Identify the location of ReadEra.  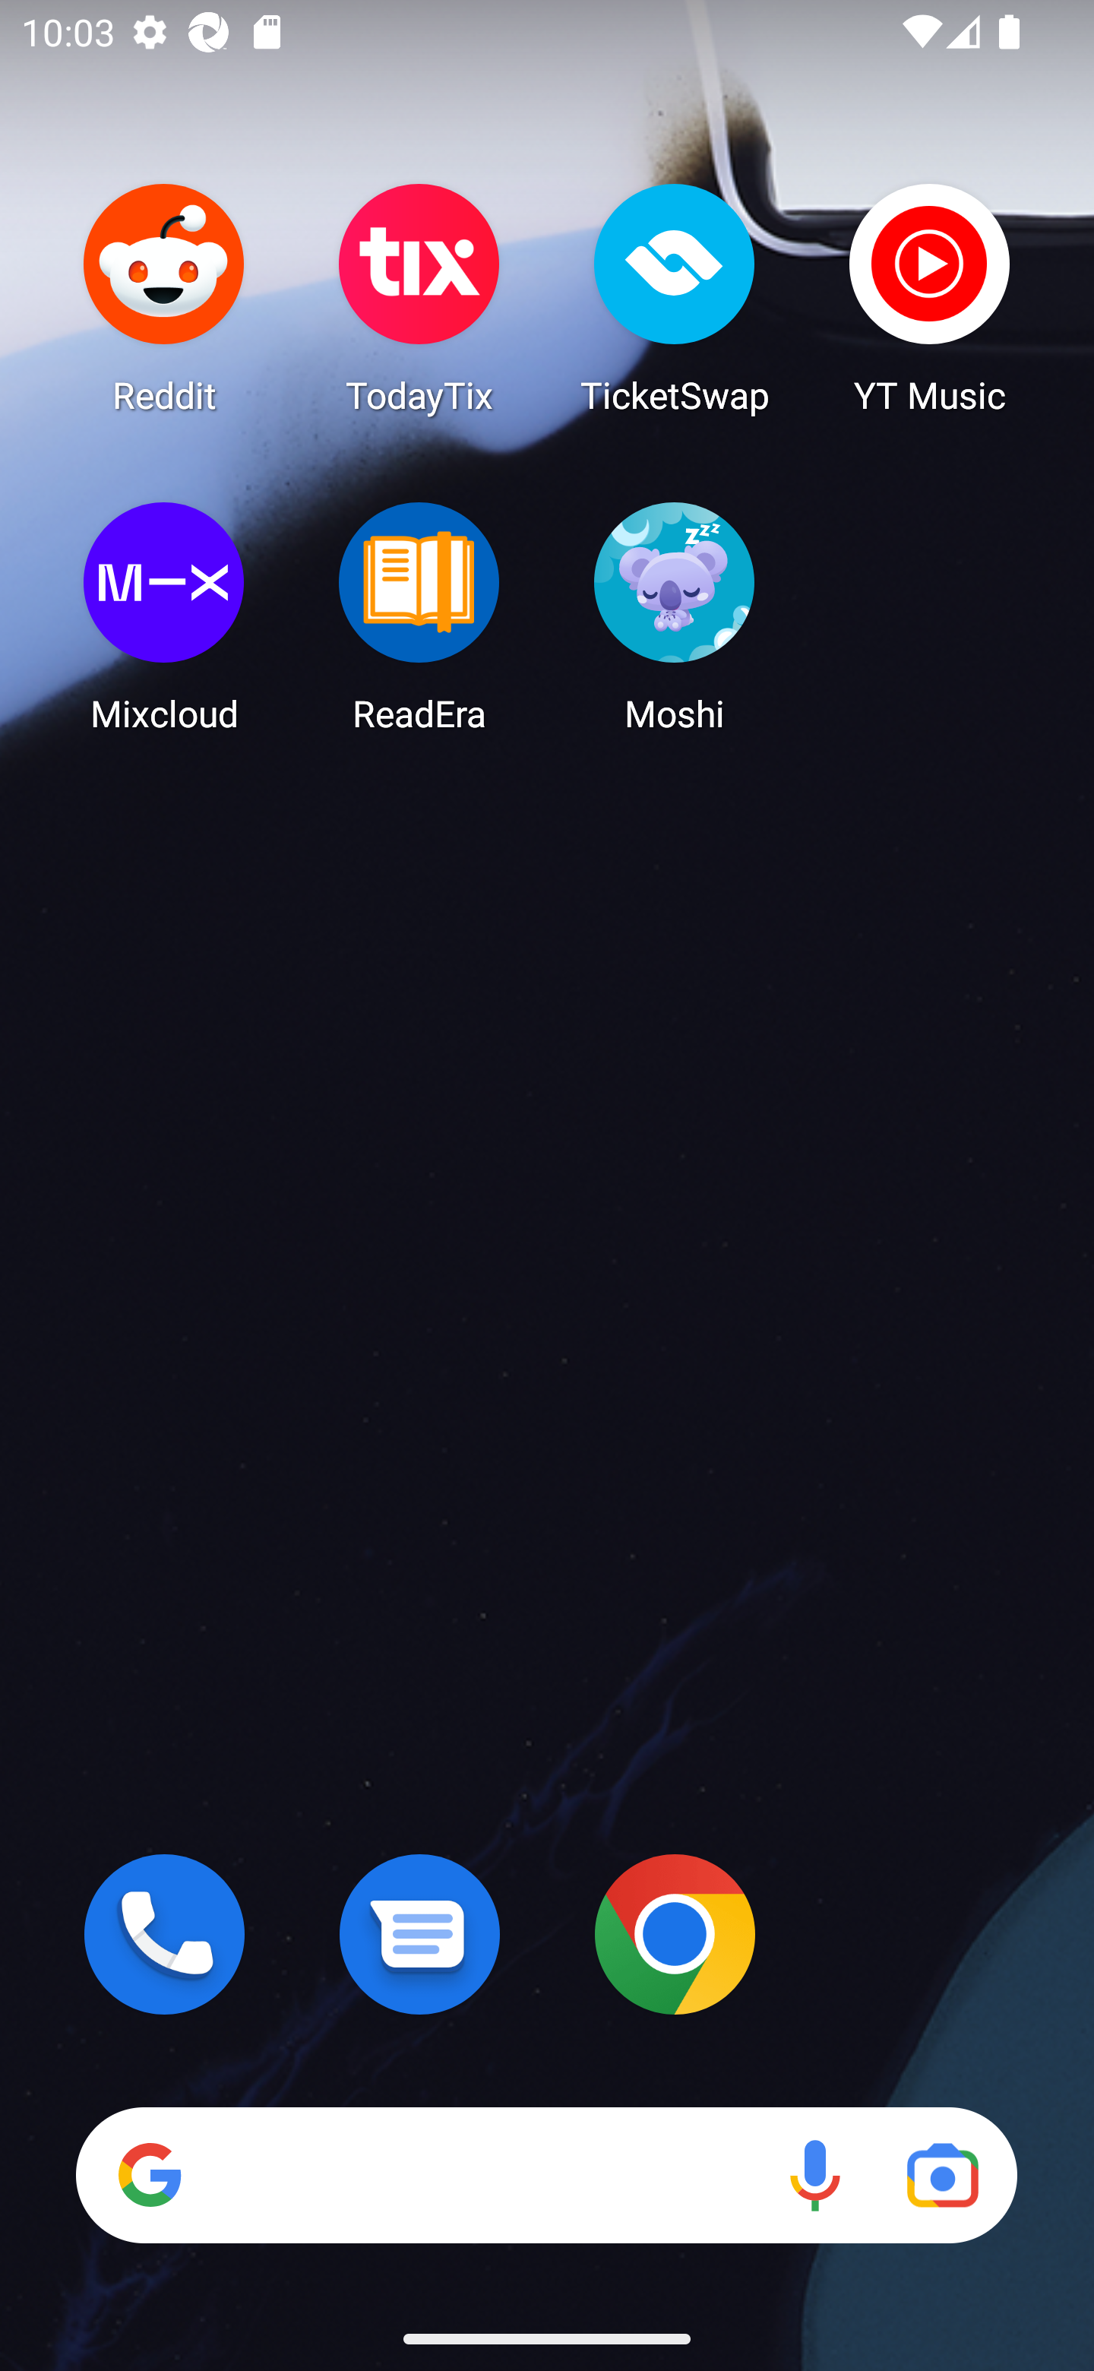
(419, 616).